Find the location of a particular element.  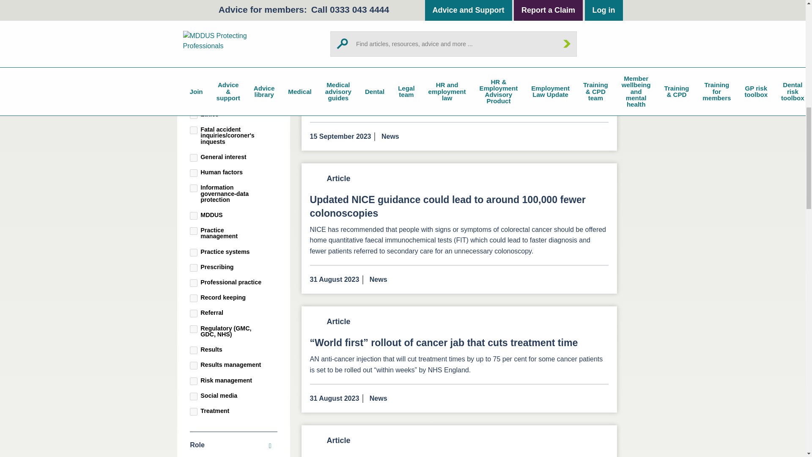

2C68234596CB408FB622D2DB21A264BA is located at coordinates (194, 8).